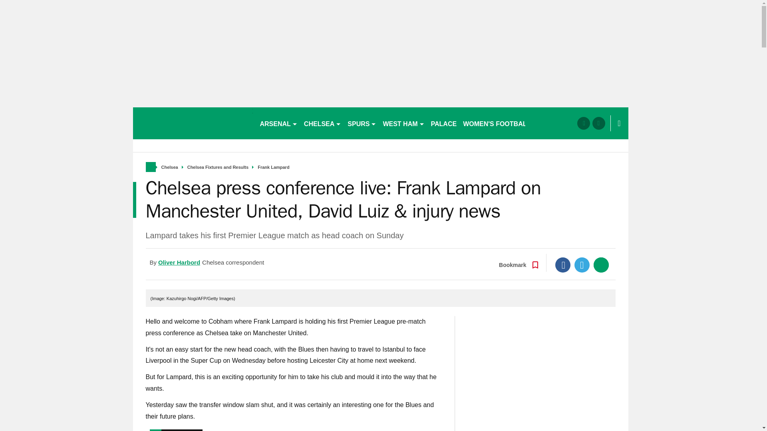  I want to click on Facebook, so click(563, 265).